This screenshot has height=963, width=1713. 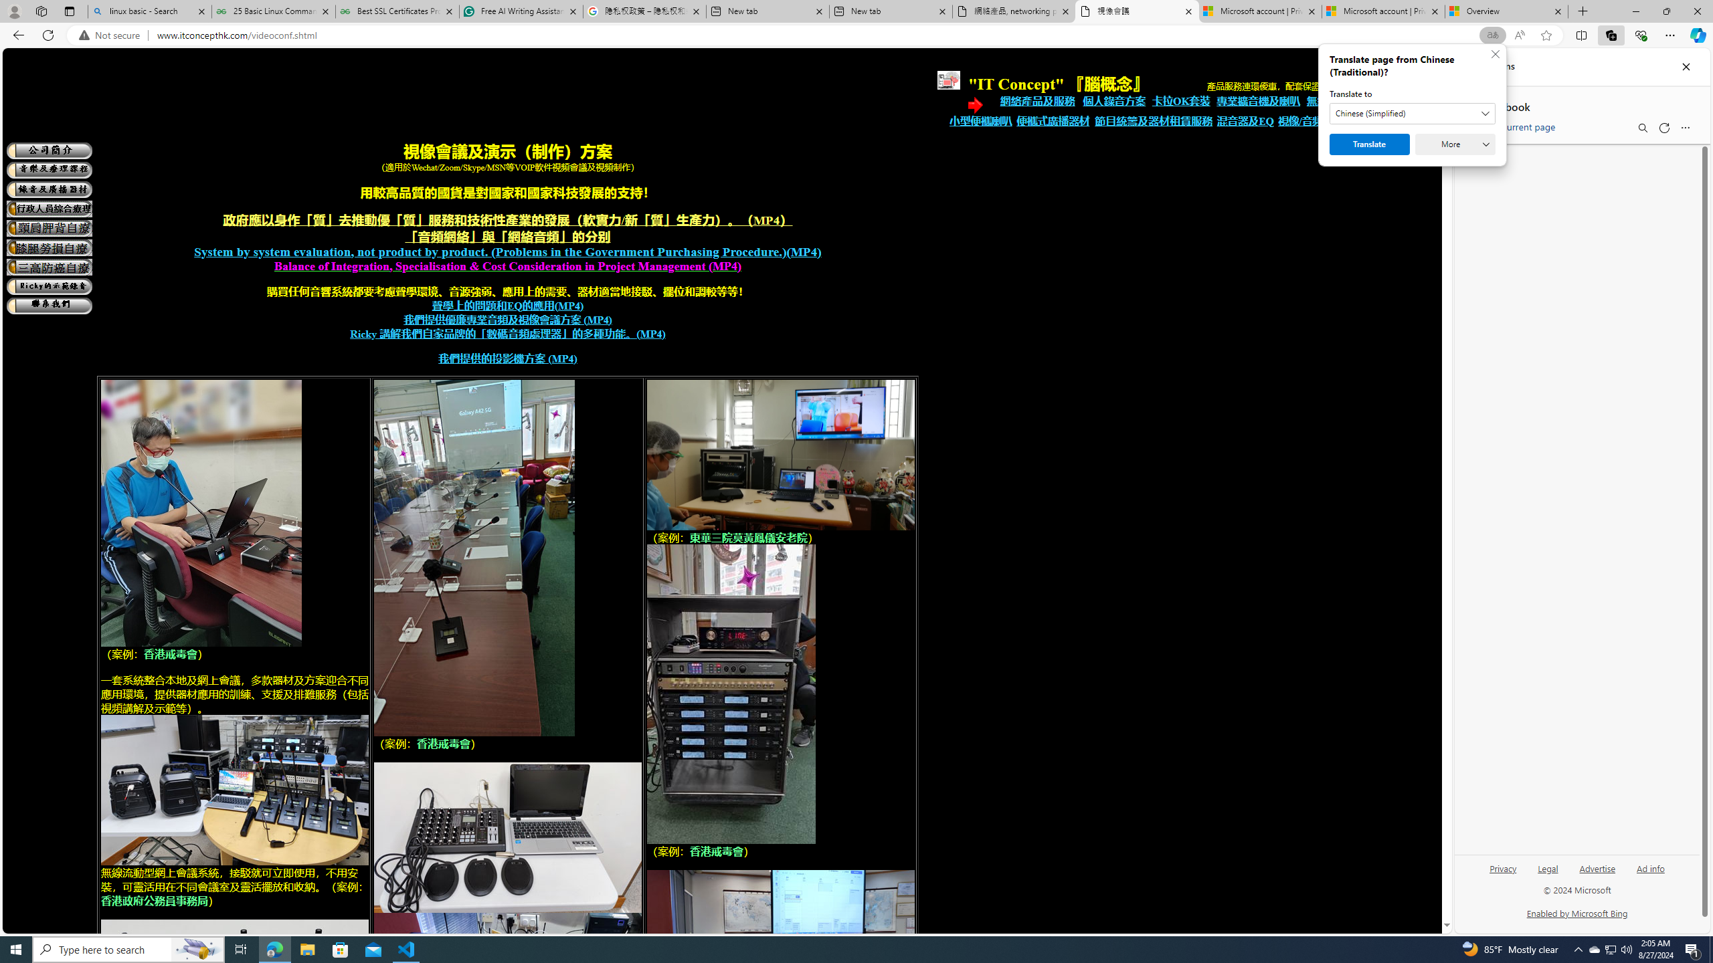 What do you see at coordinates (1514, 124) in the screenshot?
I see `Add current page` at bounding box center [1514, 124].